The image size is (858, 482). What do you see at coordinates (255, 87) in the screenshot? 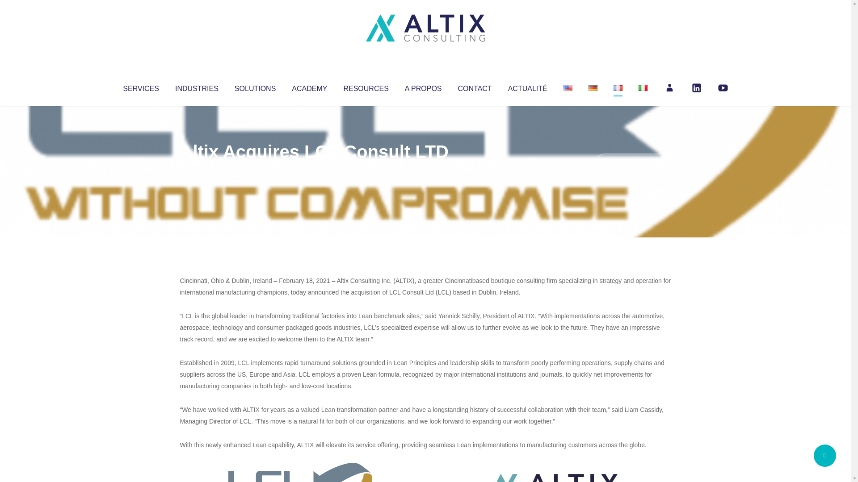
I see `SOLUTIONS` at bounding box center [255, 87].